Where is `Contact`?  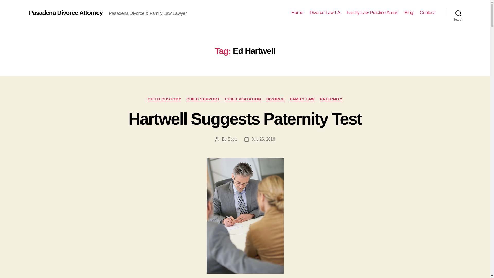 Contact is located at coordinates (427, 13).